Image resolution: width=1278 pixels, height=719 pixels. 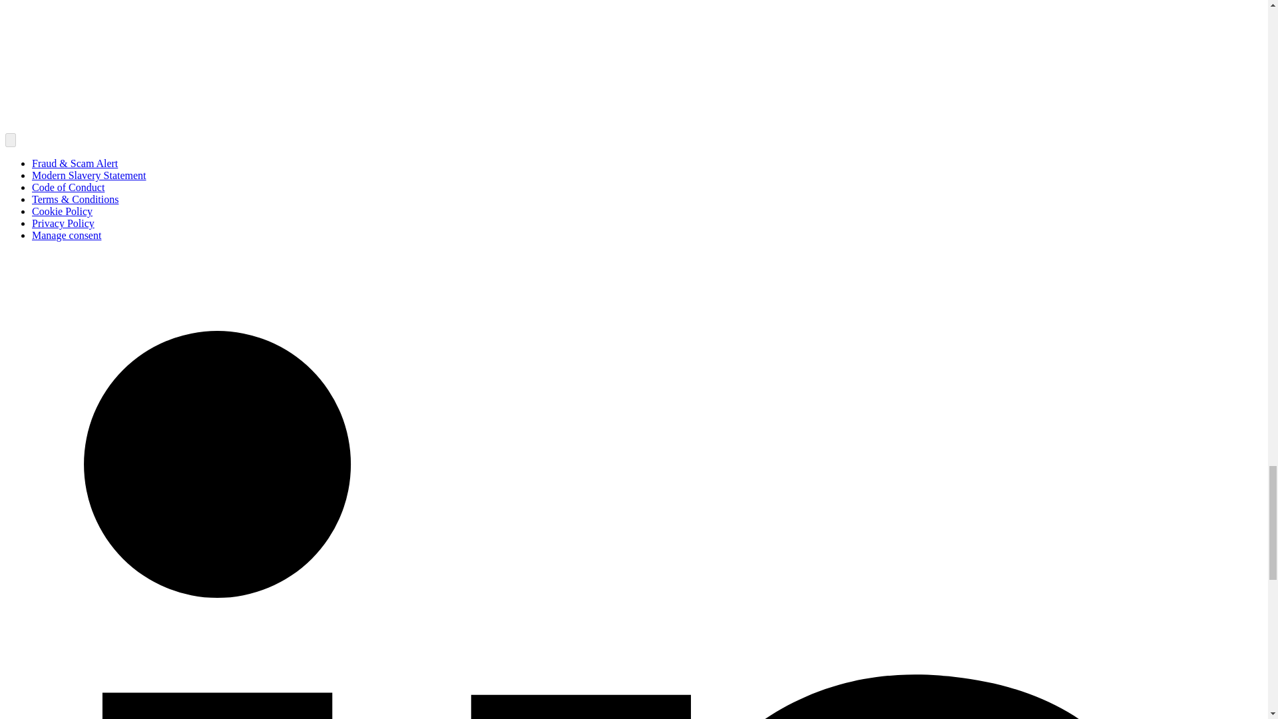 I want to click on Code of Conduct, so click(x=68, y=188).